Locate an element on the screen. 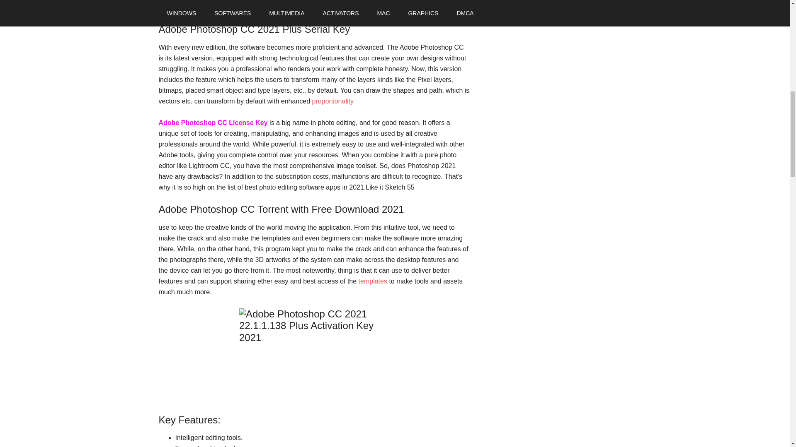  proportionality is located at coordinates (332, 101).